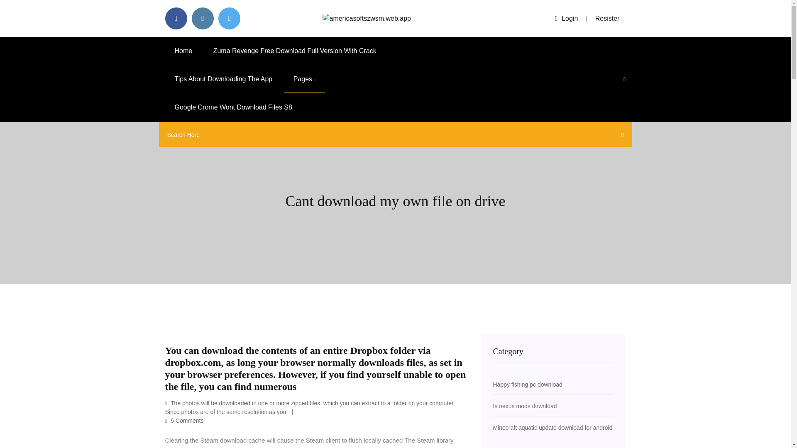  What do you see at coordinates (183, 51) in the screenshot?
I see `Home` at bounding box center [183, 51].